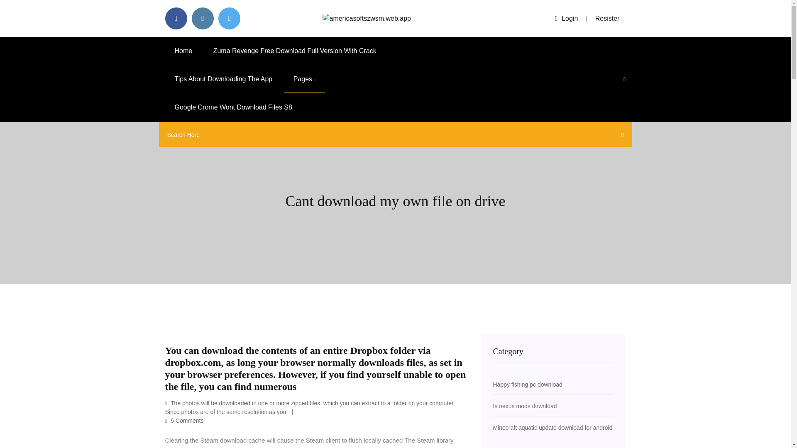  What do you see at coordinates (183, 51) in the screenshot?
I see `Home` at bounding box center [183, 51].